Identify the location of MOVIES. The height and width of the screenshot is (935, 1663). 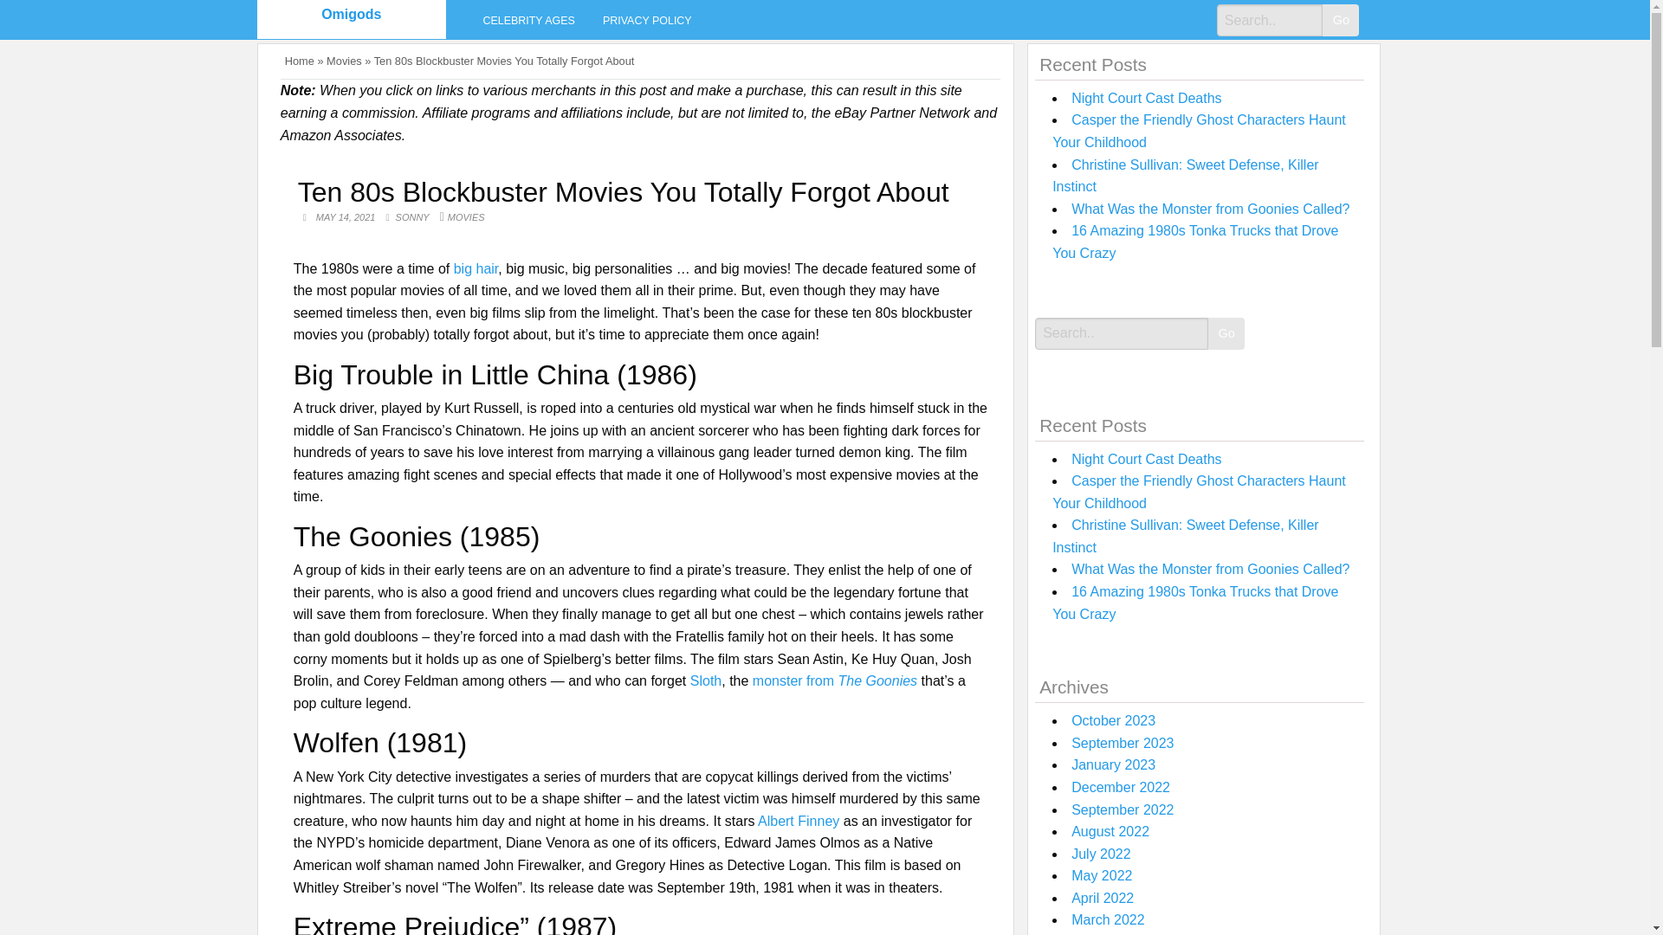
(466, 217).